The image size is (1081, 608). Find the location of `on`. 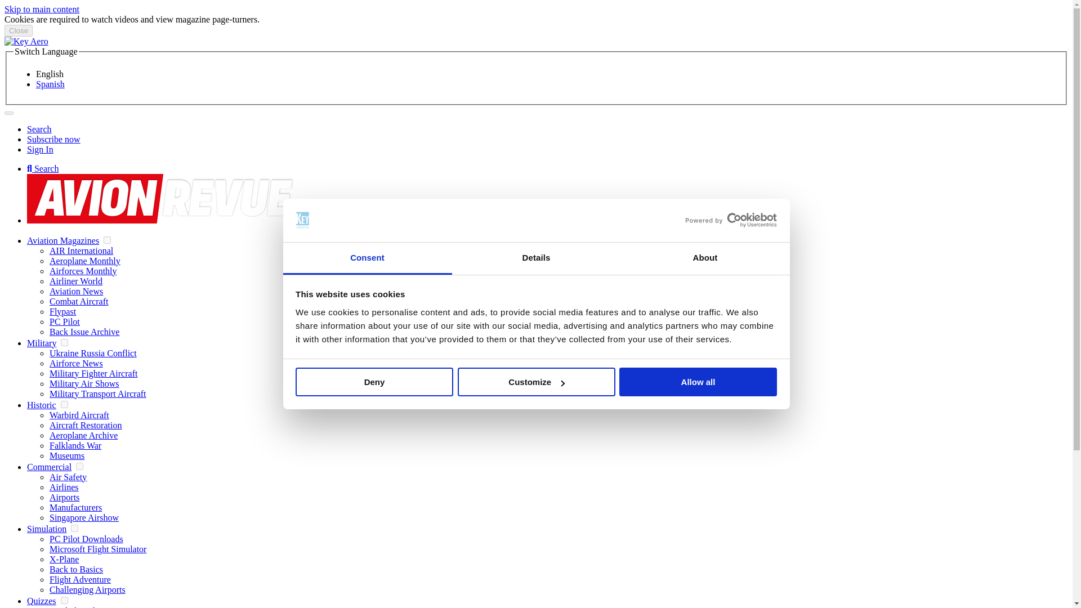

on is located at coordinates (107, 240).